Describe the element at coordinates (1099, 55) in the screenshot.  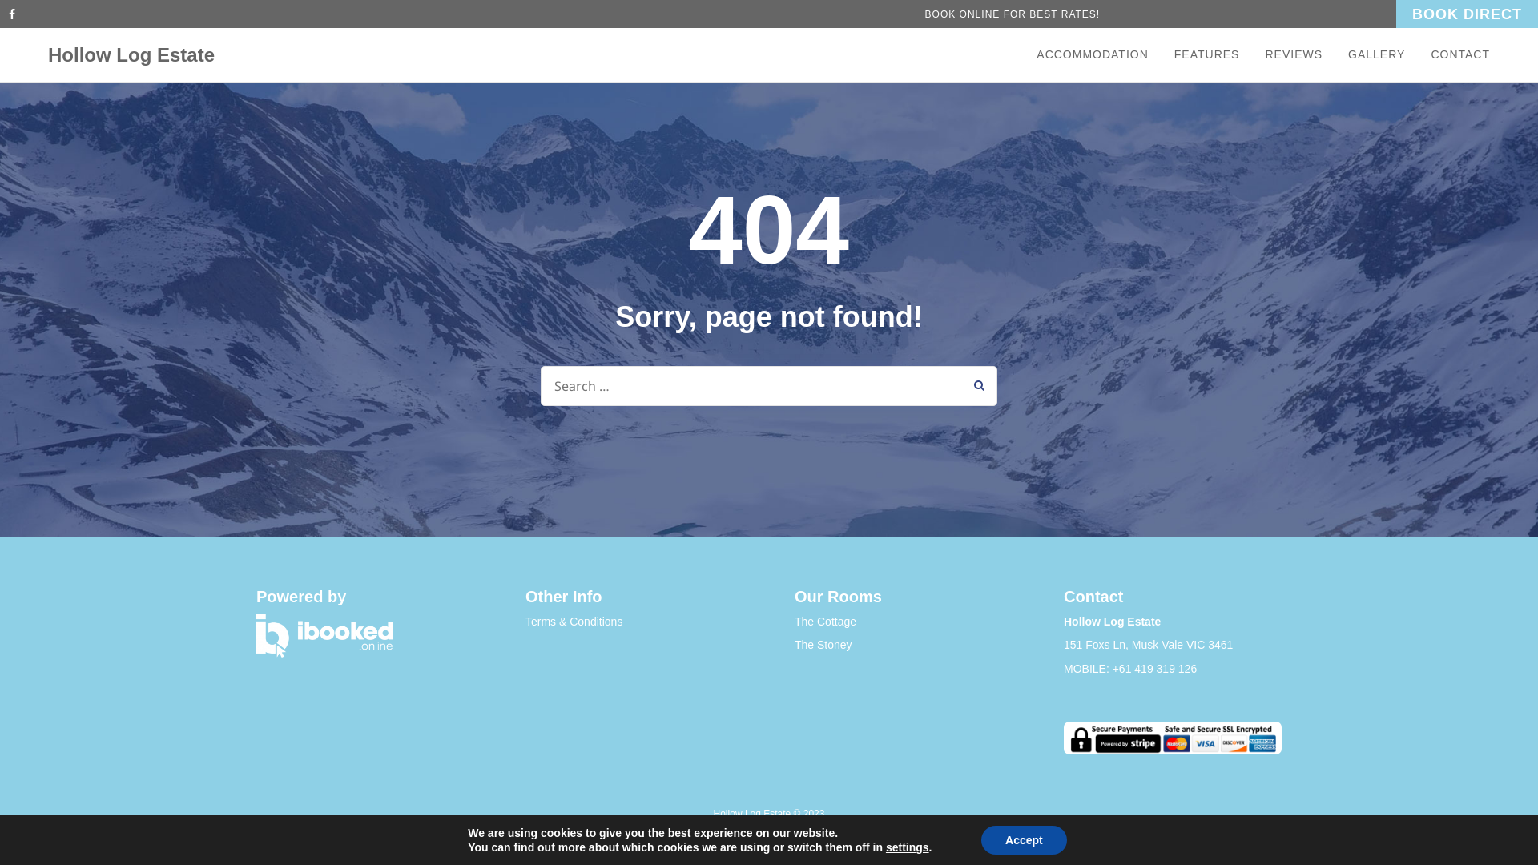
I see `ACCOMMODATION` at that location.